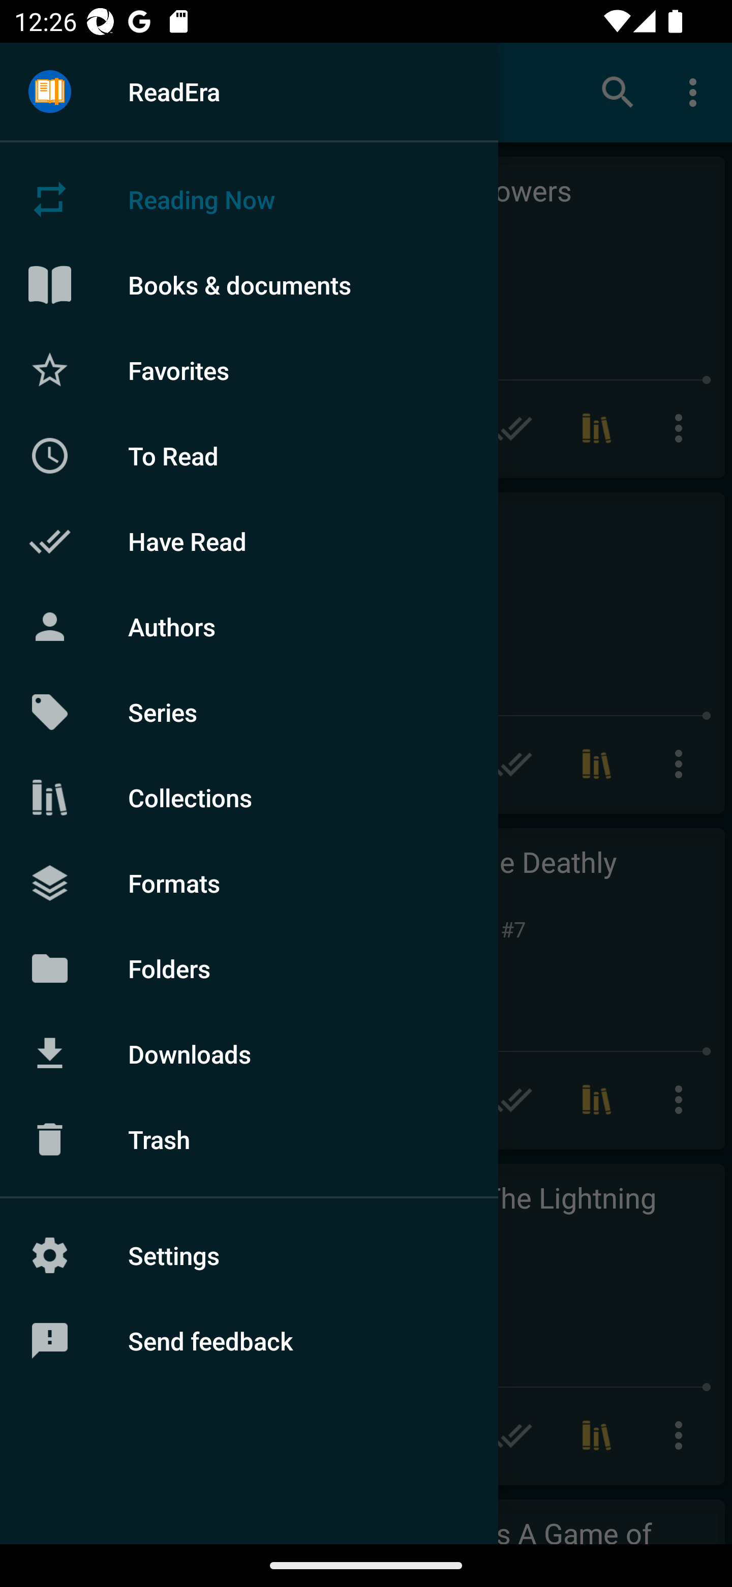 This screenshot has width=732, height=1587. I want to click on Search books & documents, so click(618, 92).